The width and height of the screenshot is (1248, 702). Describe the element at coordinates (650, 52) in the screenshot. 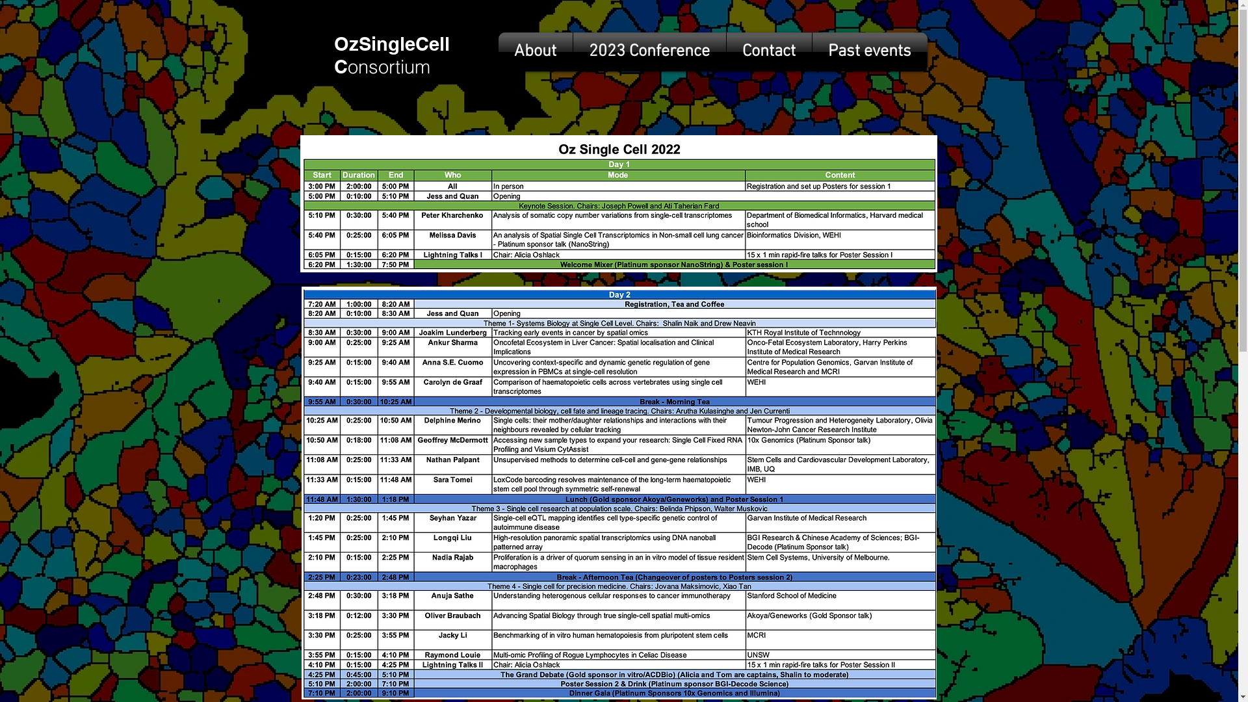

I see `2023 Conference` at that location.